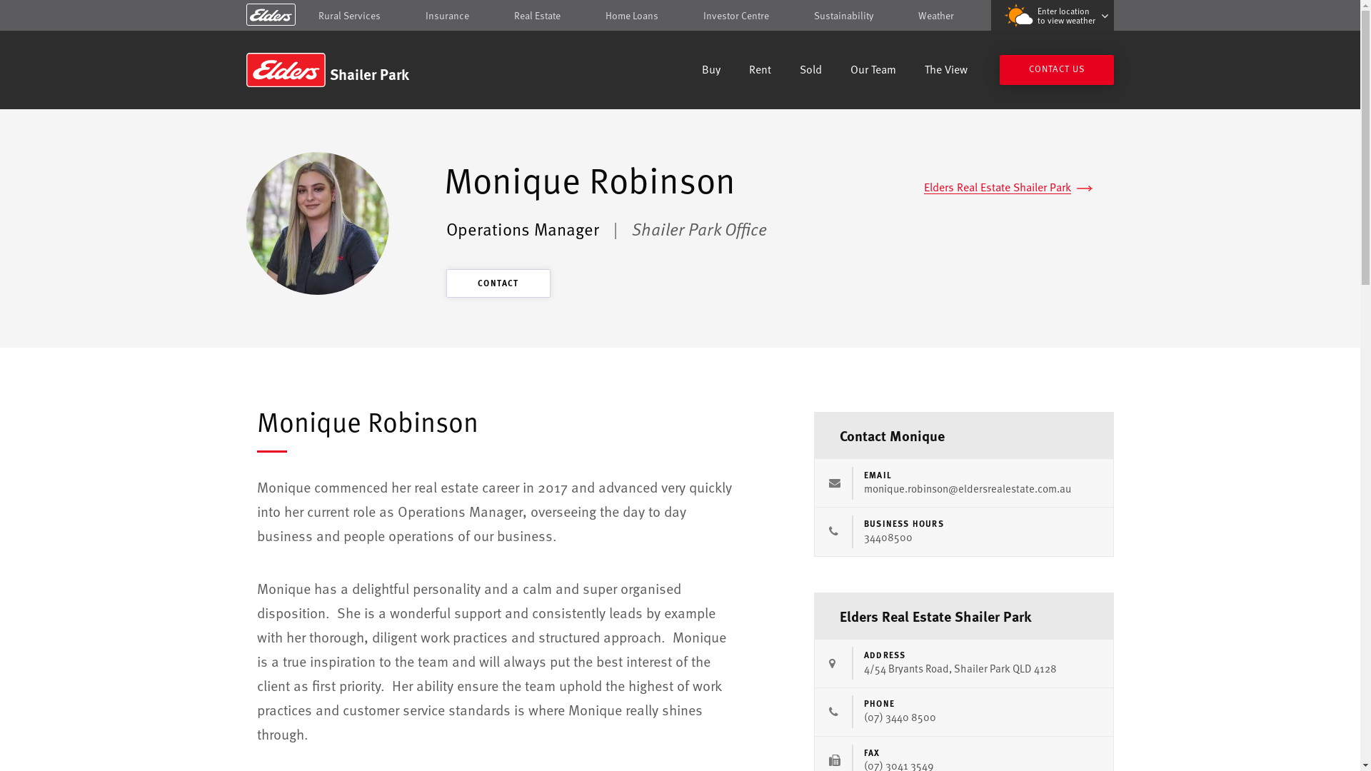 This screenshot has width=1371, height=771. What do you see at coordinates (873, 71) in the screenshot?
I see `Our Team` at bounding box center [873, 71].